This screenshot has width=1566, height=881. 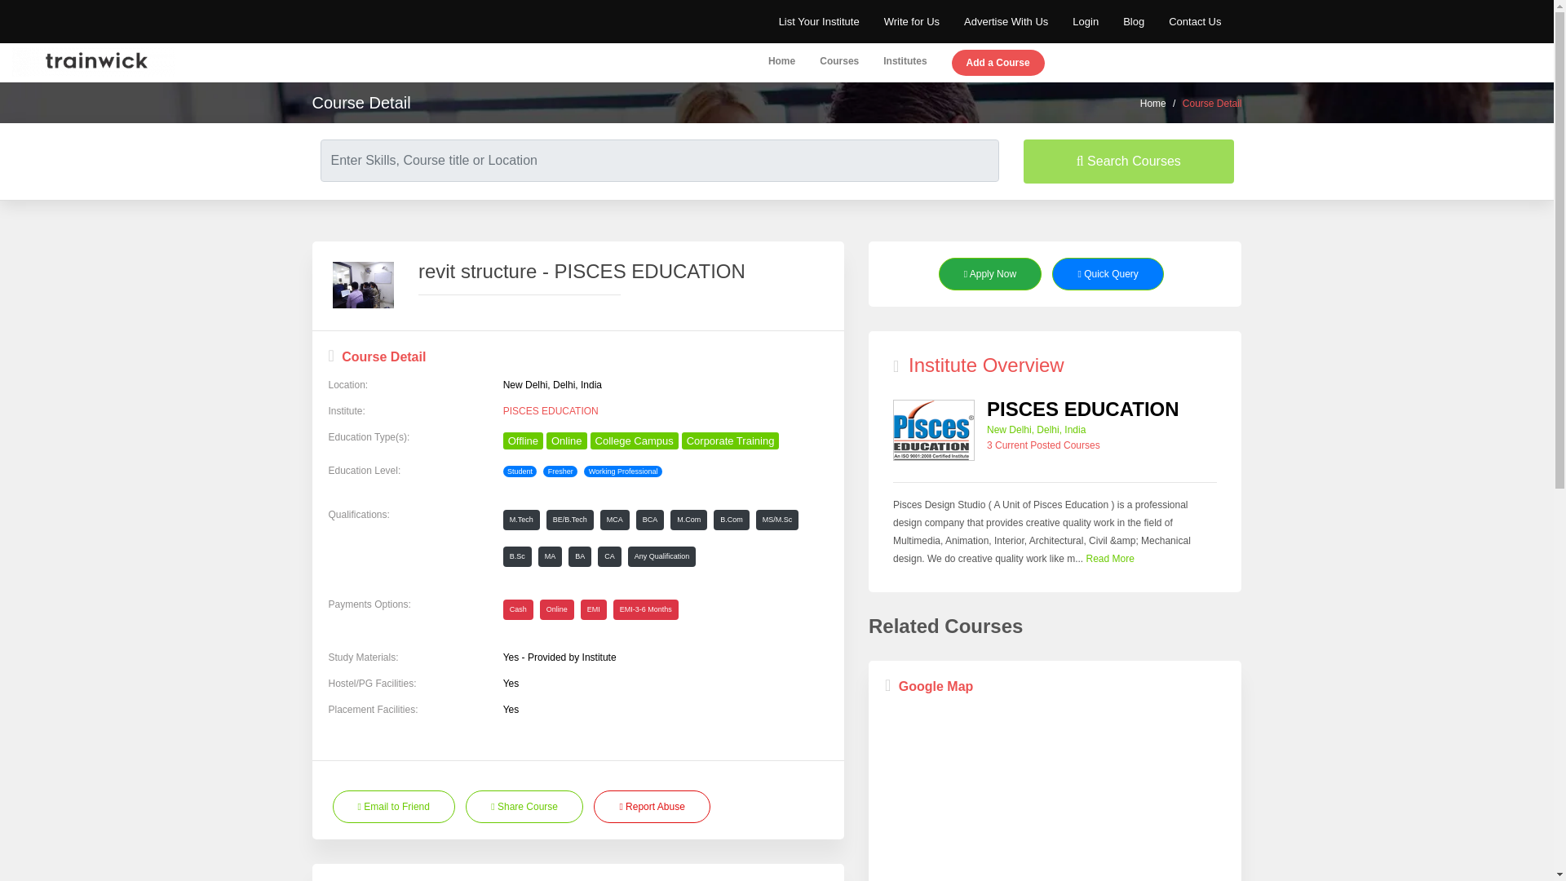 I want to click on Online, so click(x=557, y=610).